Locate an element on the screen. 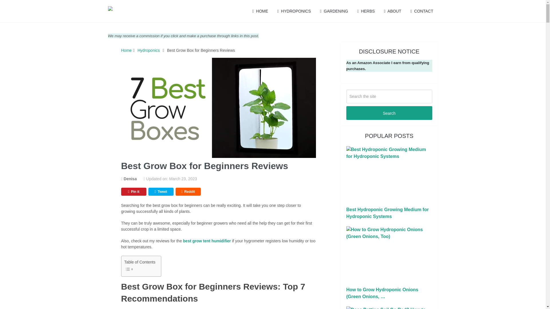 The image size is (550, 309). ABOUT is located at coordinates (392, 11).